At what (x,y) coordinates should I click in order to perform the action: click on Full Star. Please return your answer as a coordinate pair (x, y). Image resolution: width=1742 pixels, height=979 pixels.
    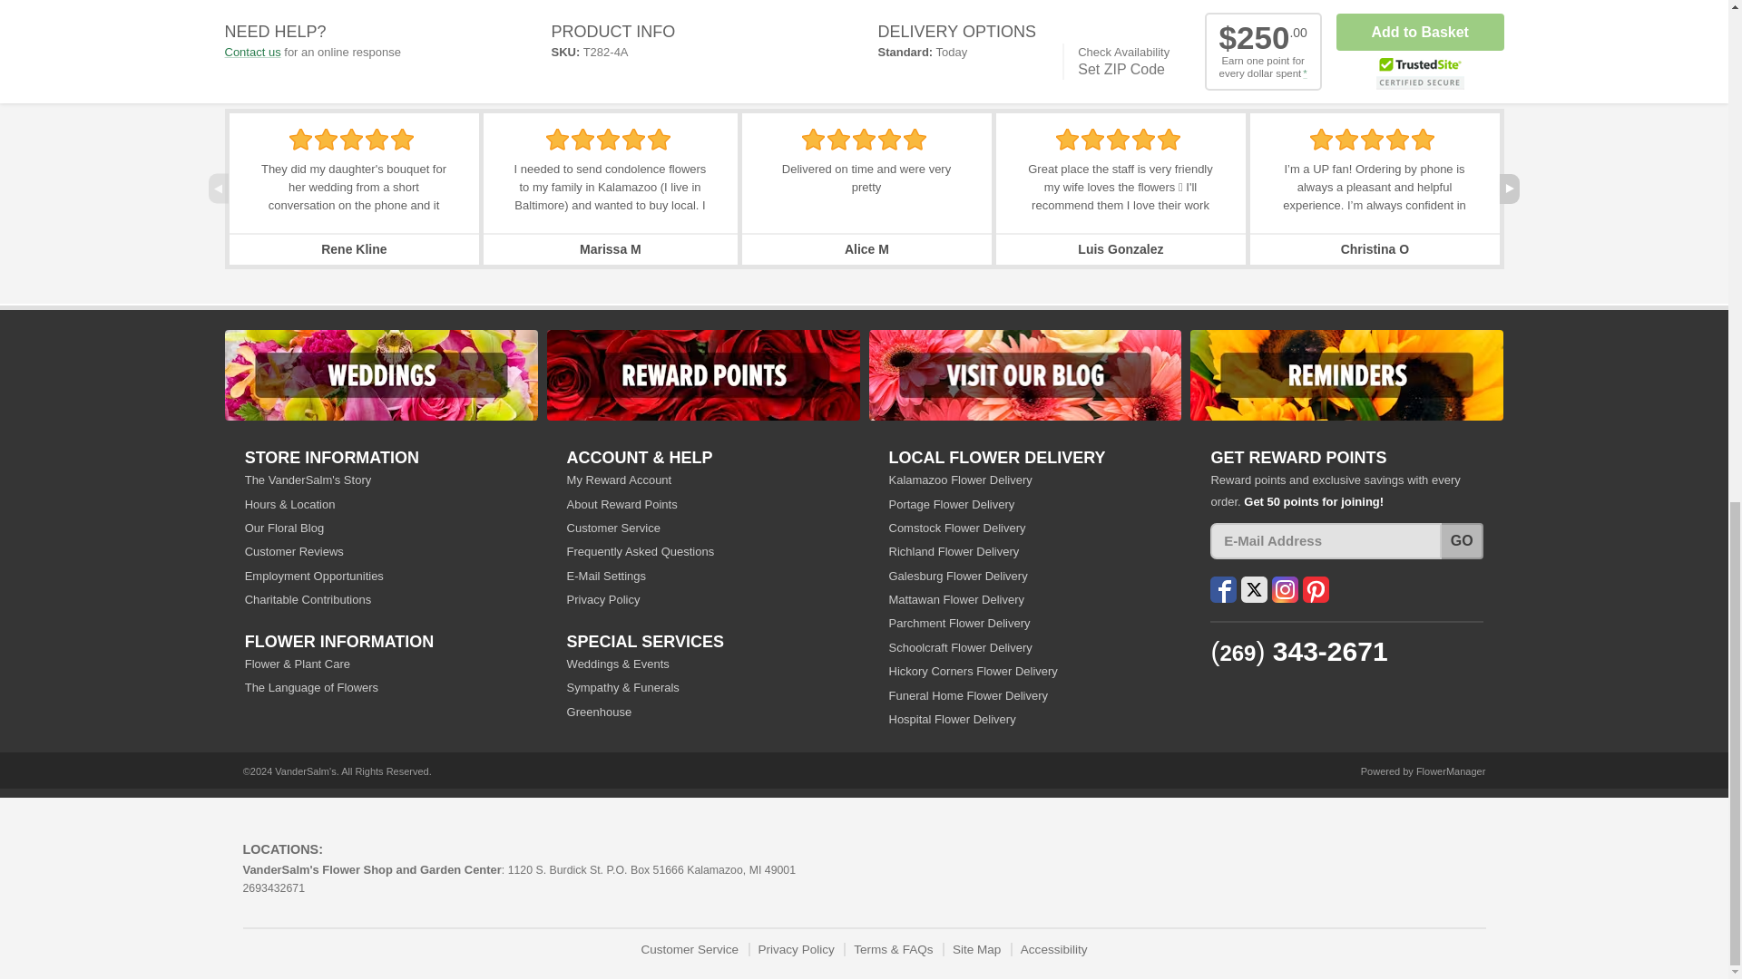
    Looking at the image, I should click on (377, 140).